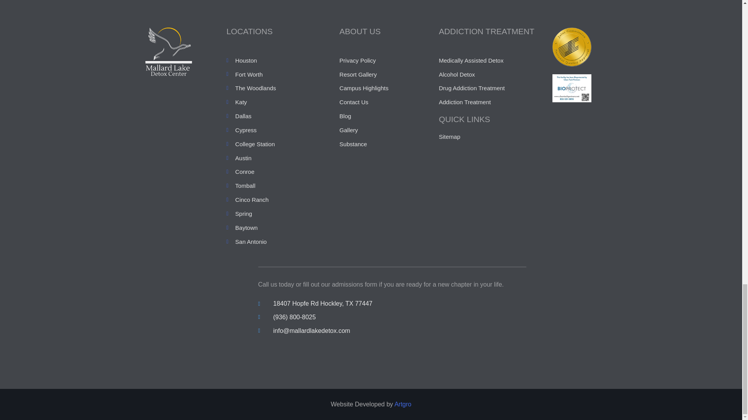  Describe the element at coordinates (572, 47) in the screenshot. I see `Timeline for Xanax Withdrawals near Dallas, Texas` at that location.